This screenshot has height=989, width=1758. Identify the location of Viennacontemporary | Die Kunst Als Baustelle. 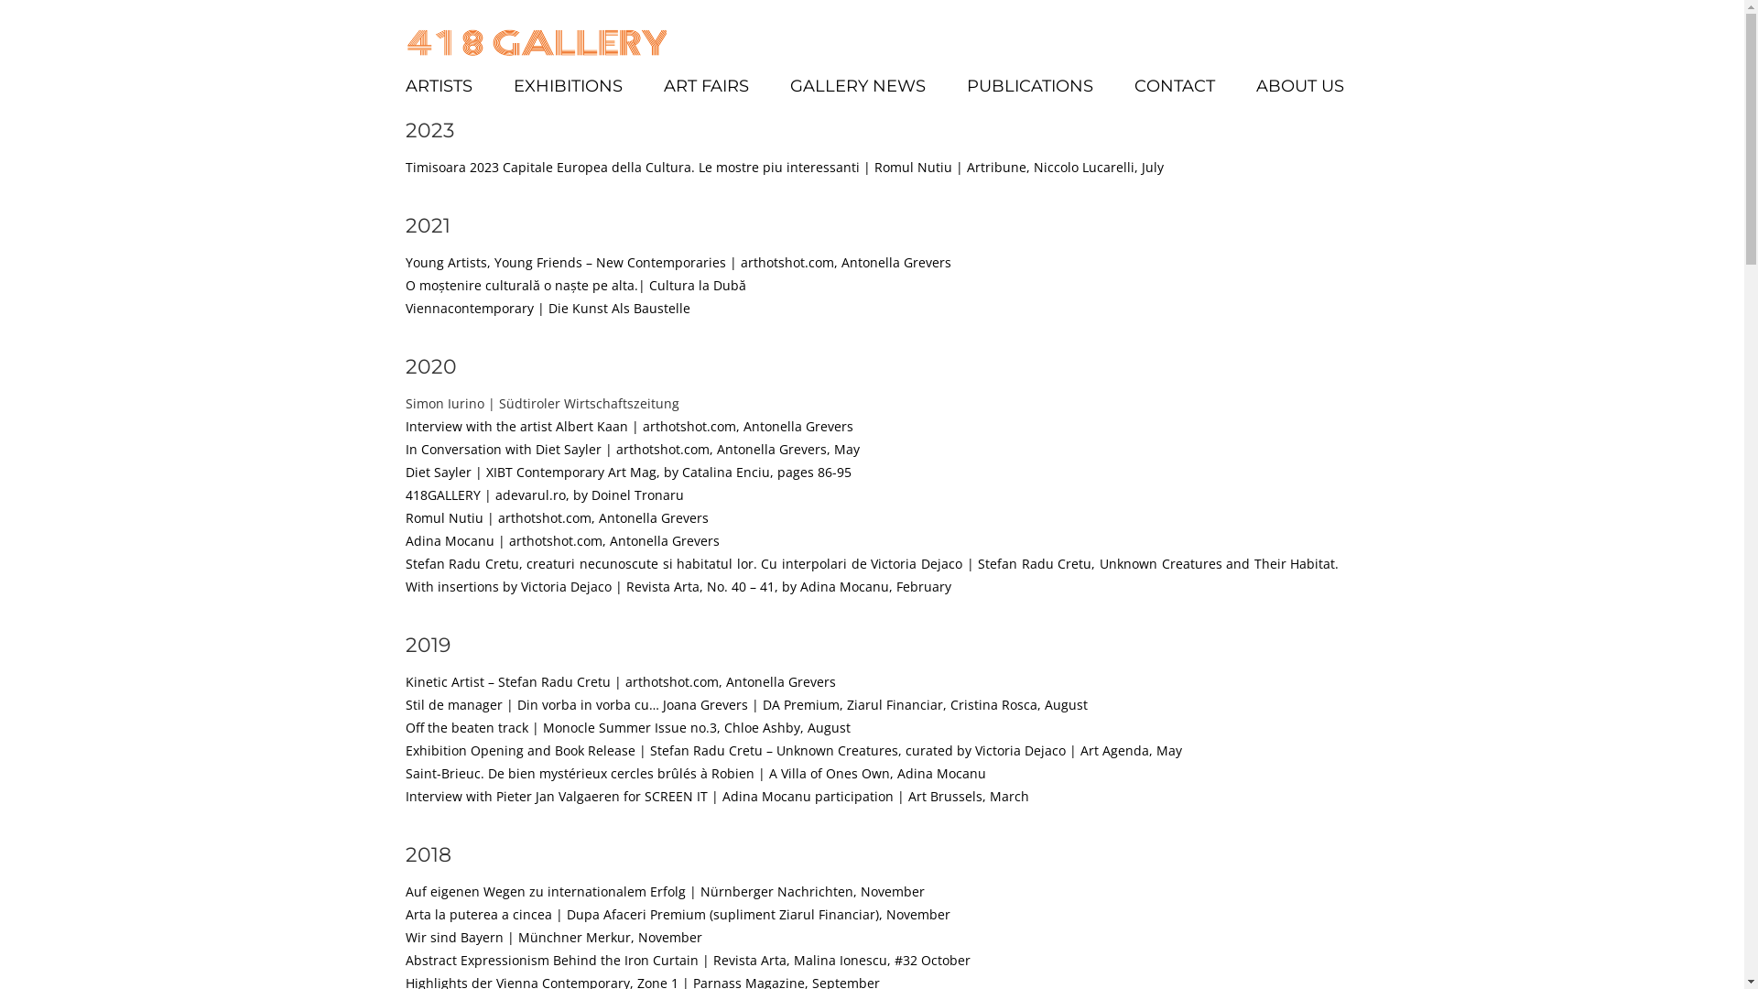
(548, 308).